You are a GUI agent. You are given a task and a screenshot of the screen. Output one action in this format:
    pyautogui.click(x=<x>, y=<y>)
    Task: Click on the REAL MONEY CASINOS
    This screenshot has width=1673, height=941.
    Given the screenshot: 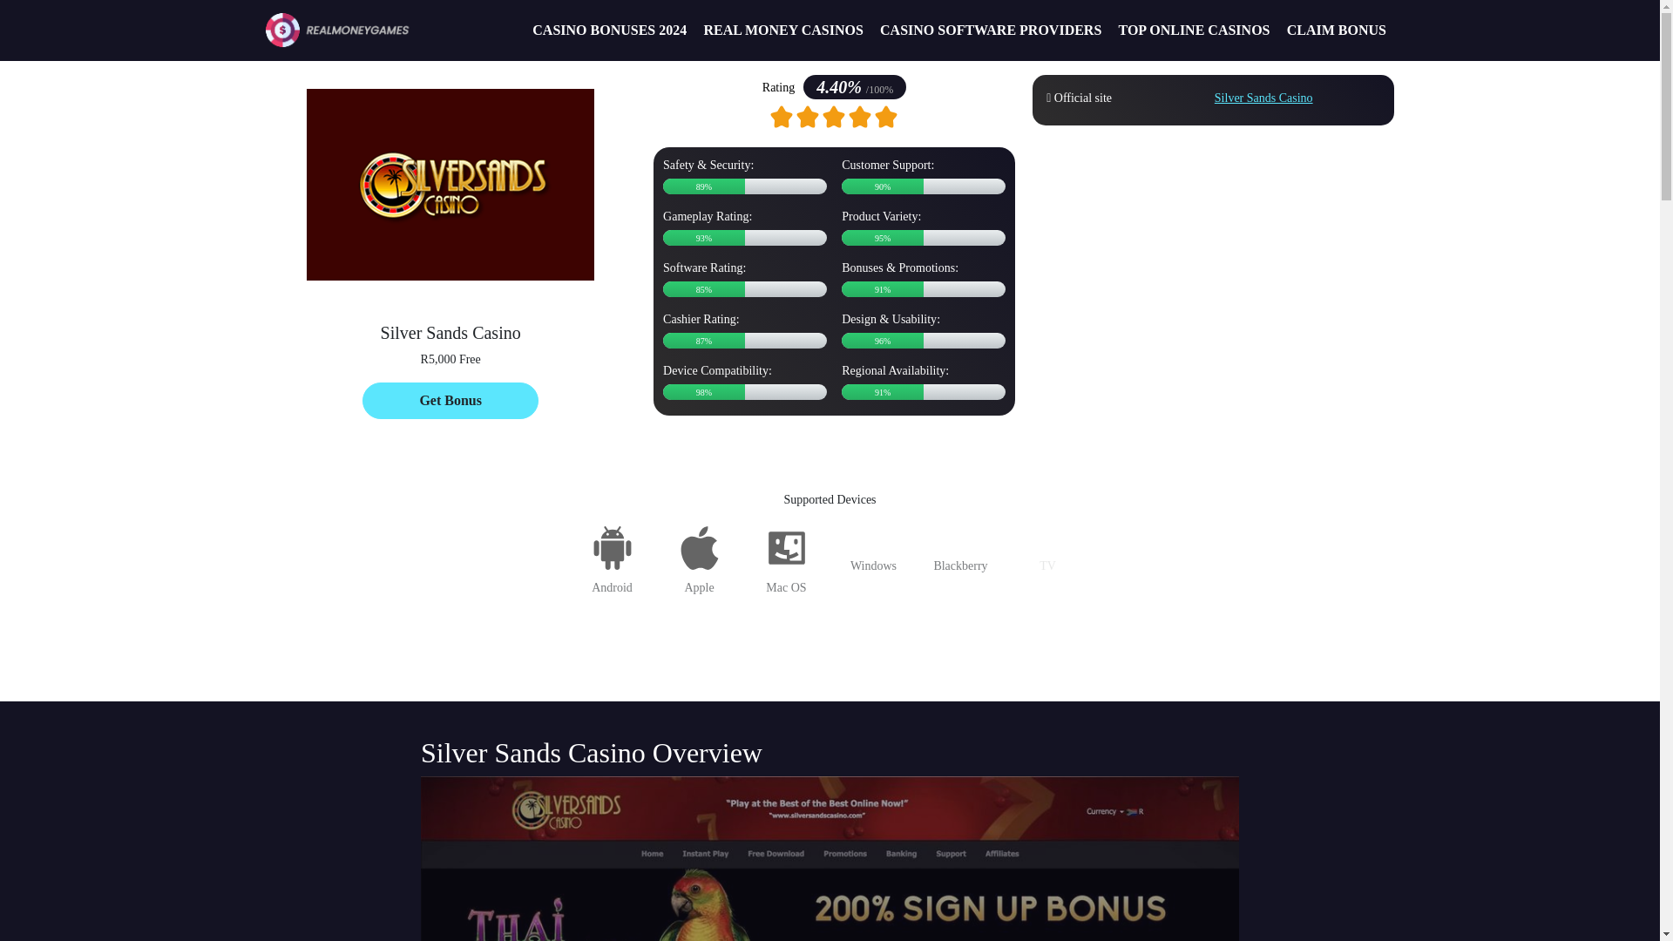 What is the action you would take?
    pyautogui.click(x=783, y=30)
    